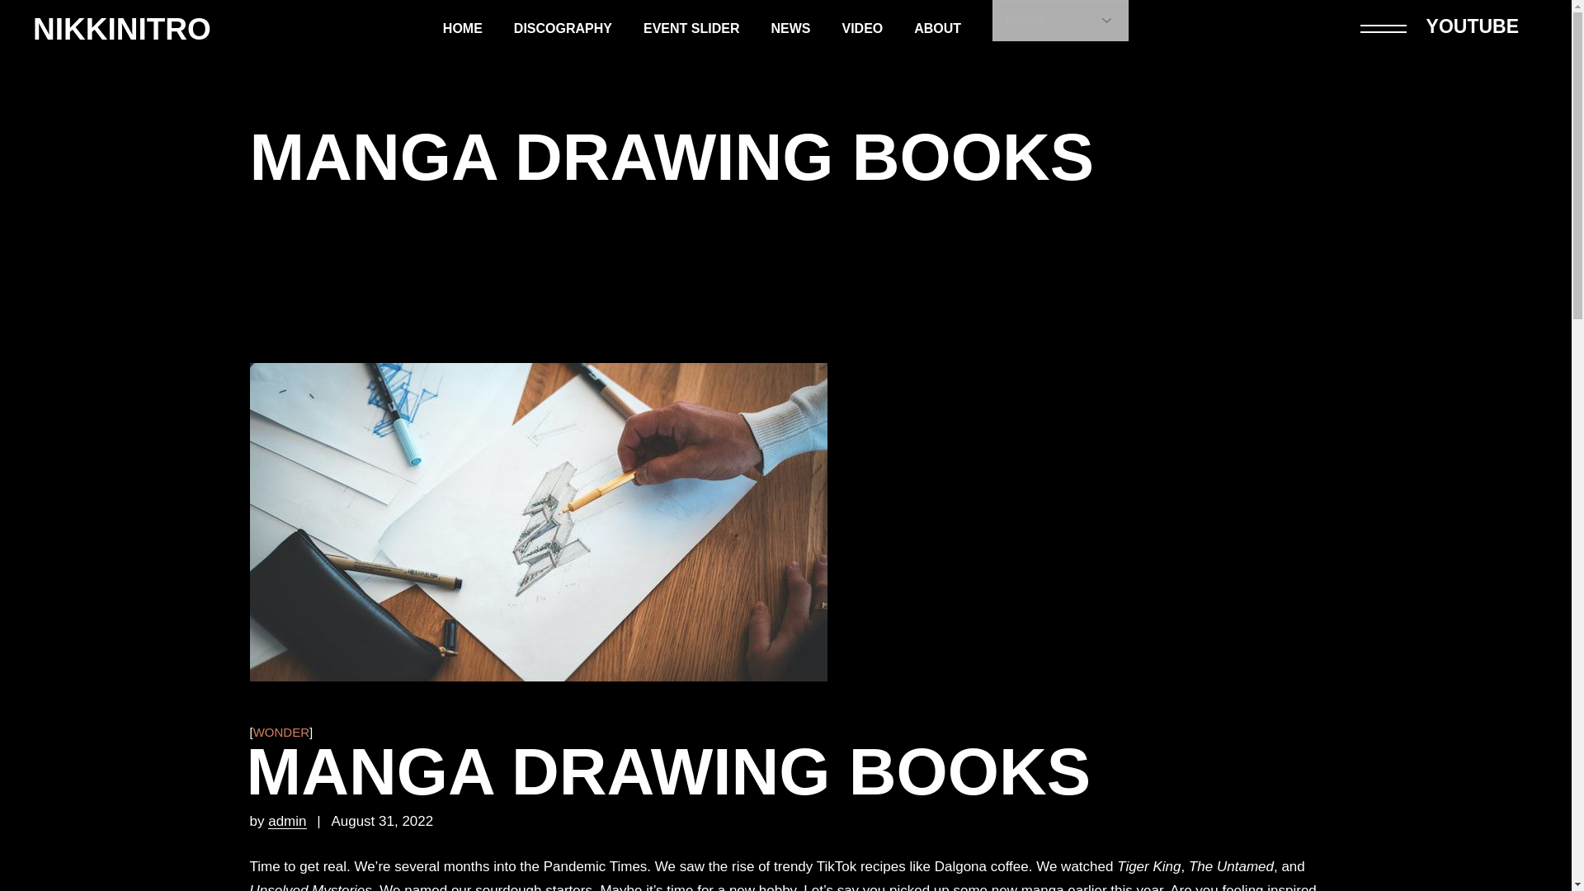  Describe the element at coordinates (287, 822) in the screenshot. I see `by admin` at that location.